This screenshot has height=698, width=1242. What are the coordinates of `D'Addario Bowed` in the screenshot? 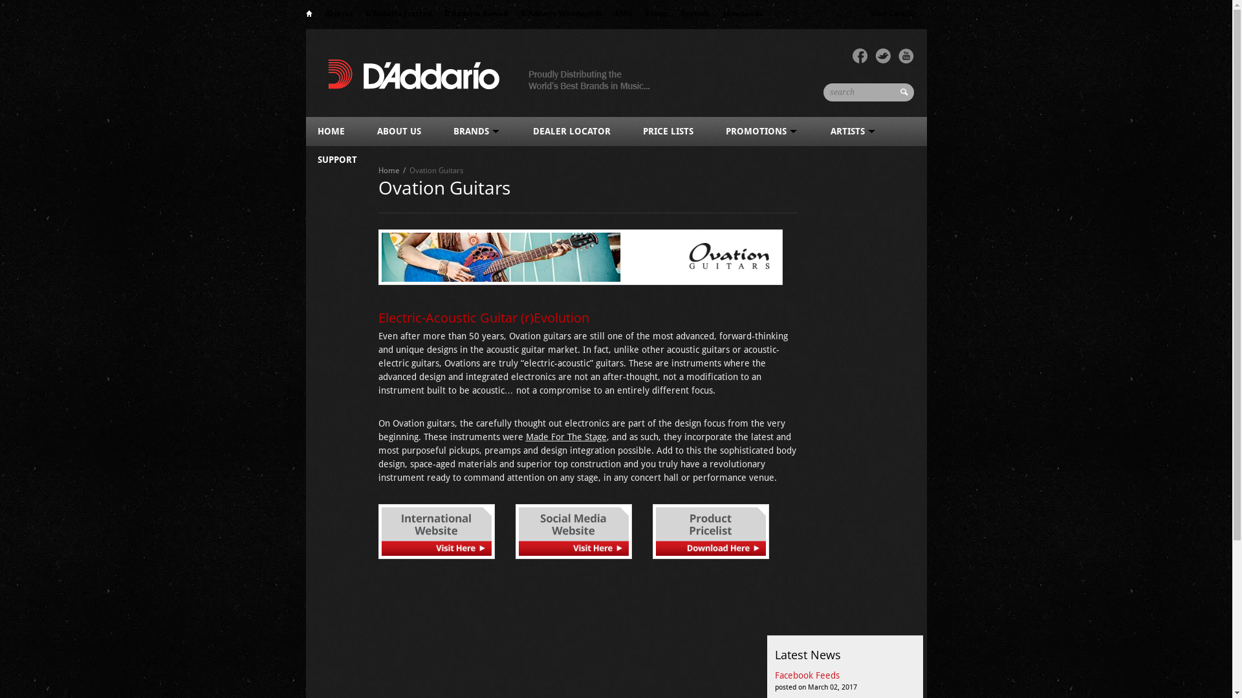 It's located at (475, 14).